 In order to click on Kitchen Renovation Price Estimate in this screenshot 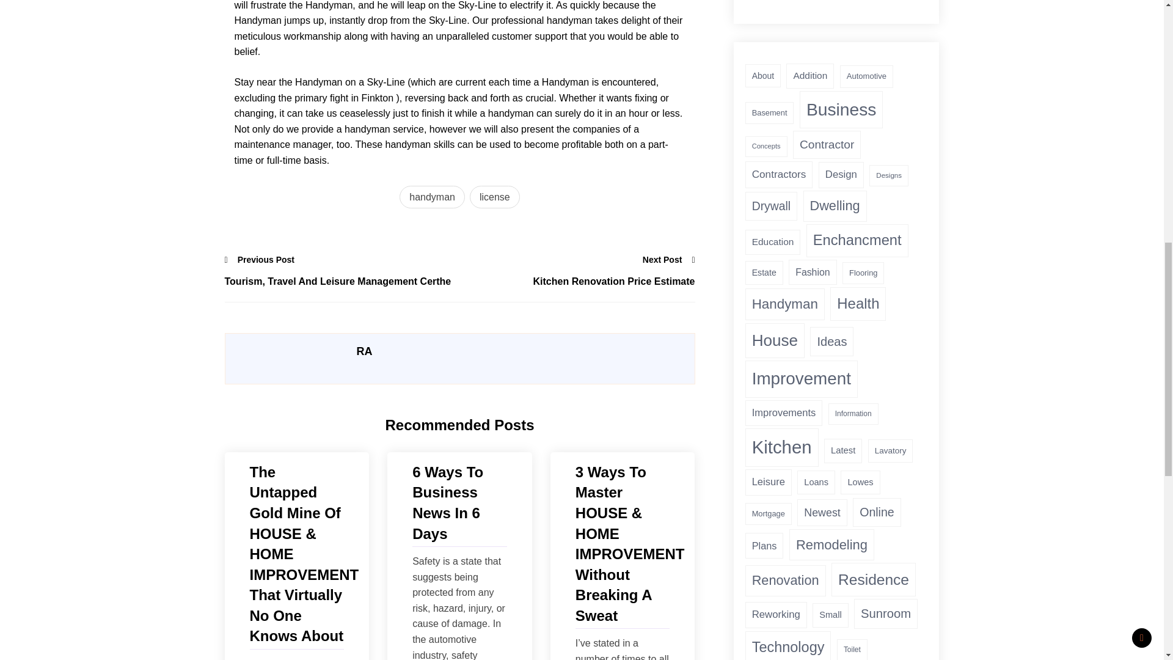, I will do `click(577, 282)`.